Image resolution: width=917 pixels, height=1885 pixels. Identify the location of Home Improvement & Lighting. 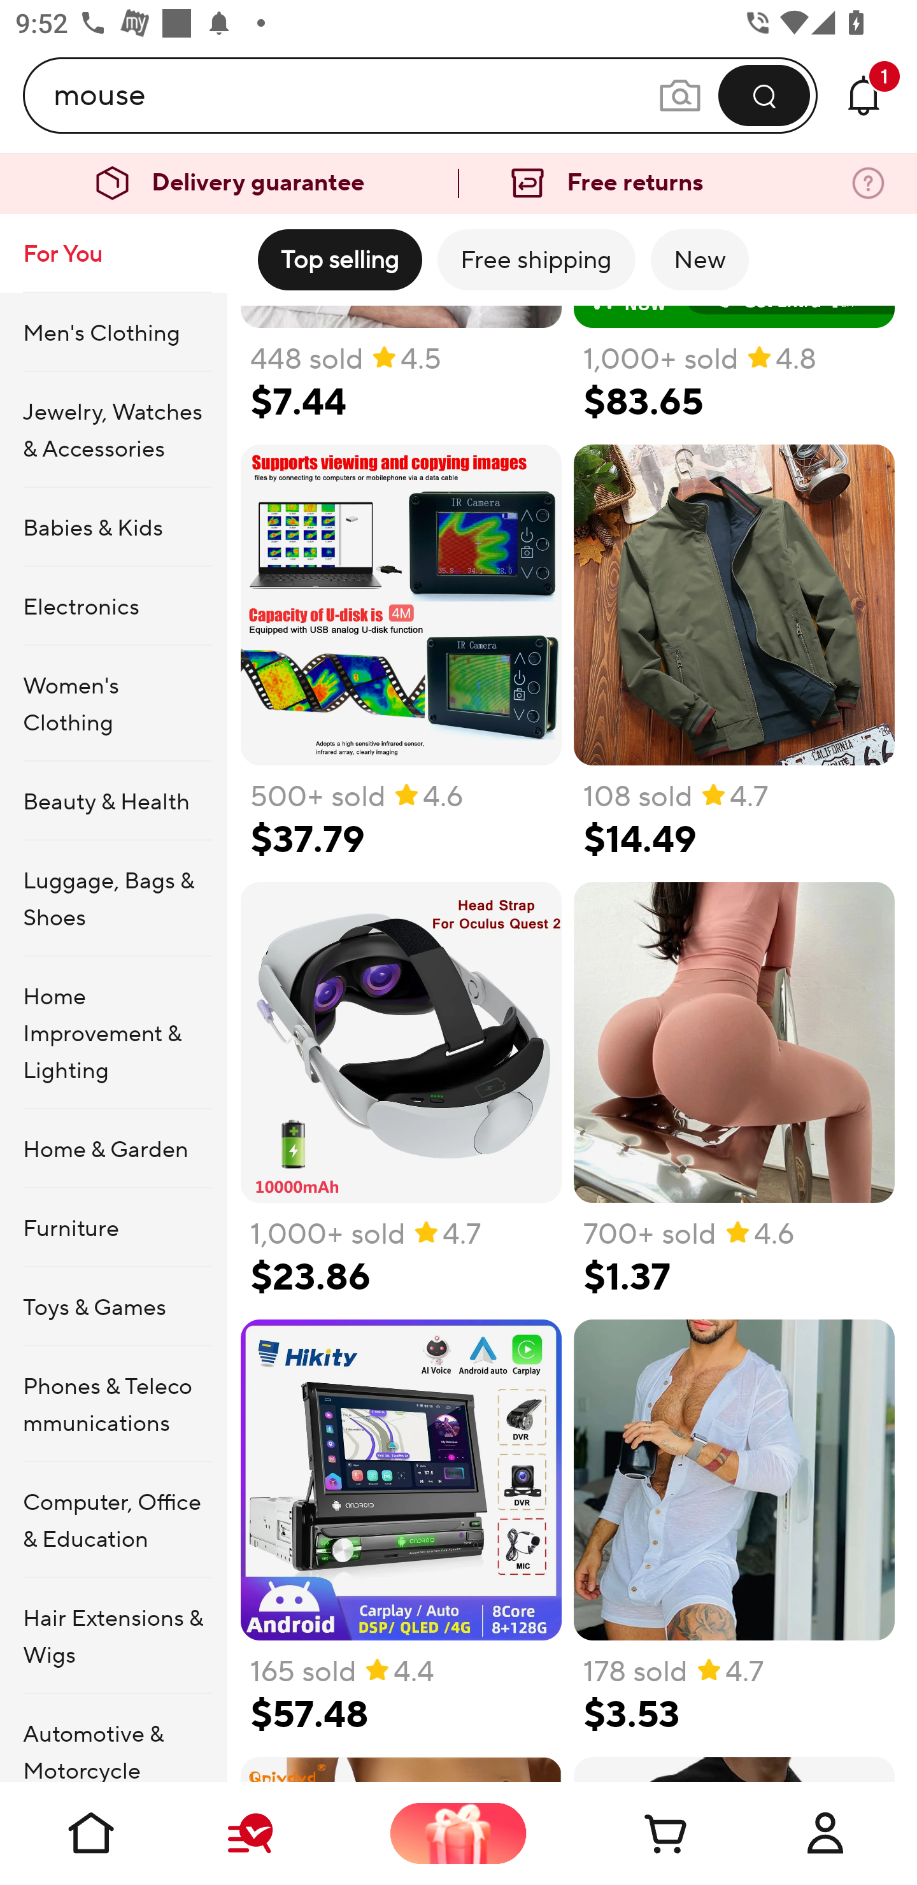
(113, 1033).